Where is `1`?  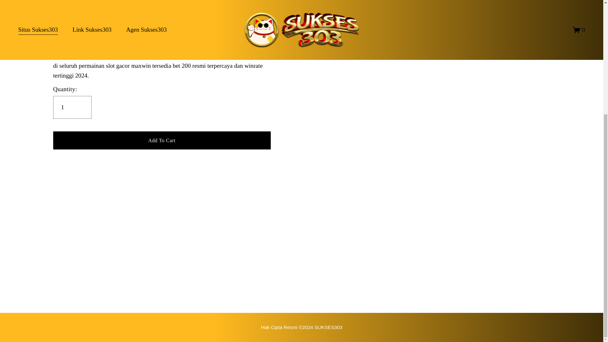 1 is located at coordinates (72, 107).